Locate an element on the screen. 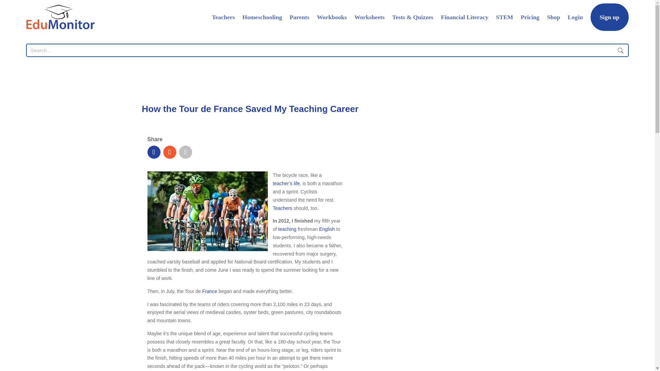 This screenshot has height=371, width=660. Follow on Pinterest is located at coordinates (185, 152).